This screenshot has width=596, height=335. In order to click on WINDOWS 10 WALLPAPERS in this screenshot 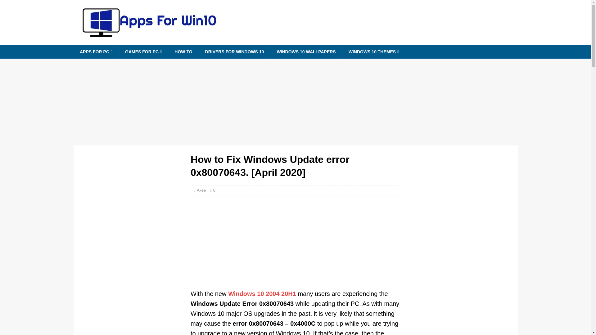, I will do `click(305, 51)`.